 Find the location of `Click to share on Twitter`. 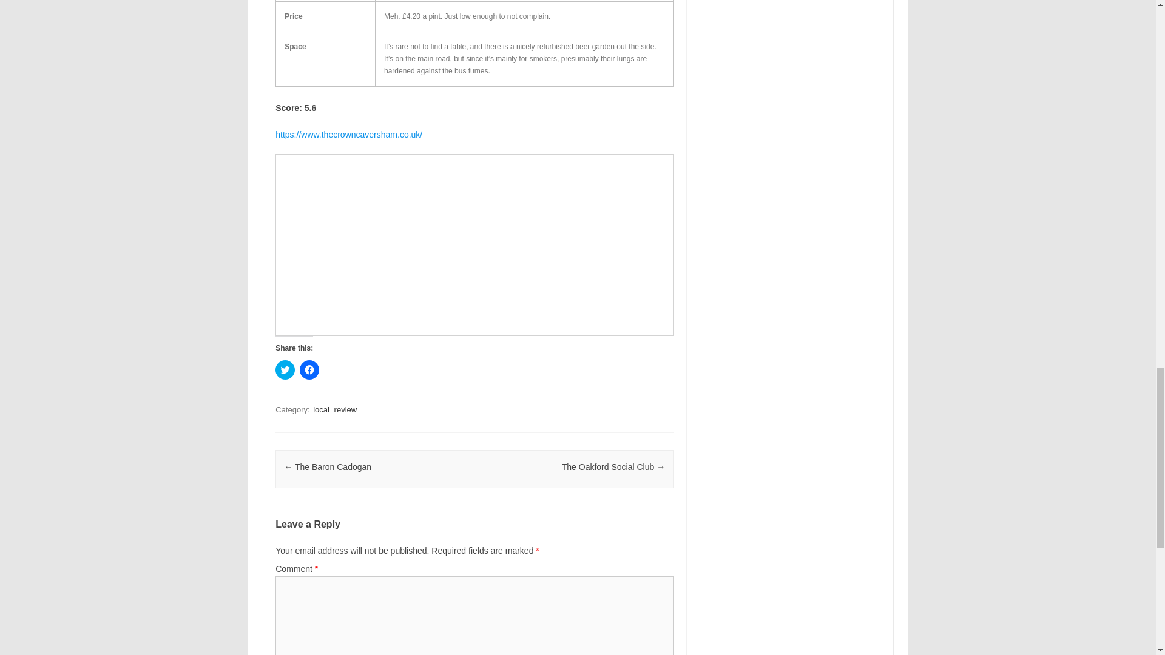

Click to share on Twitter is located at coordinates (285, 370).